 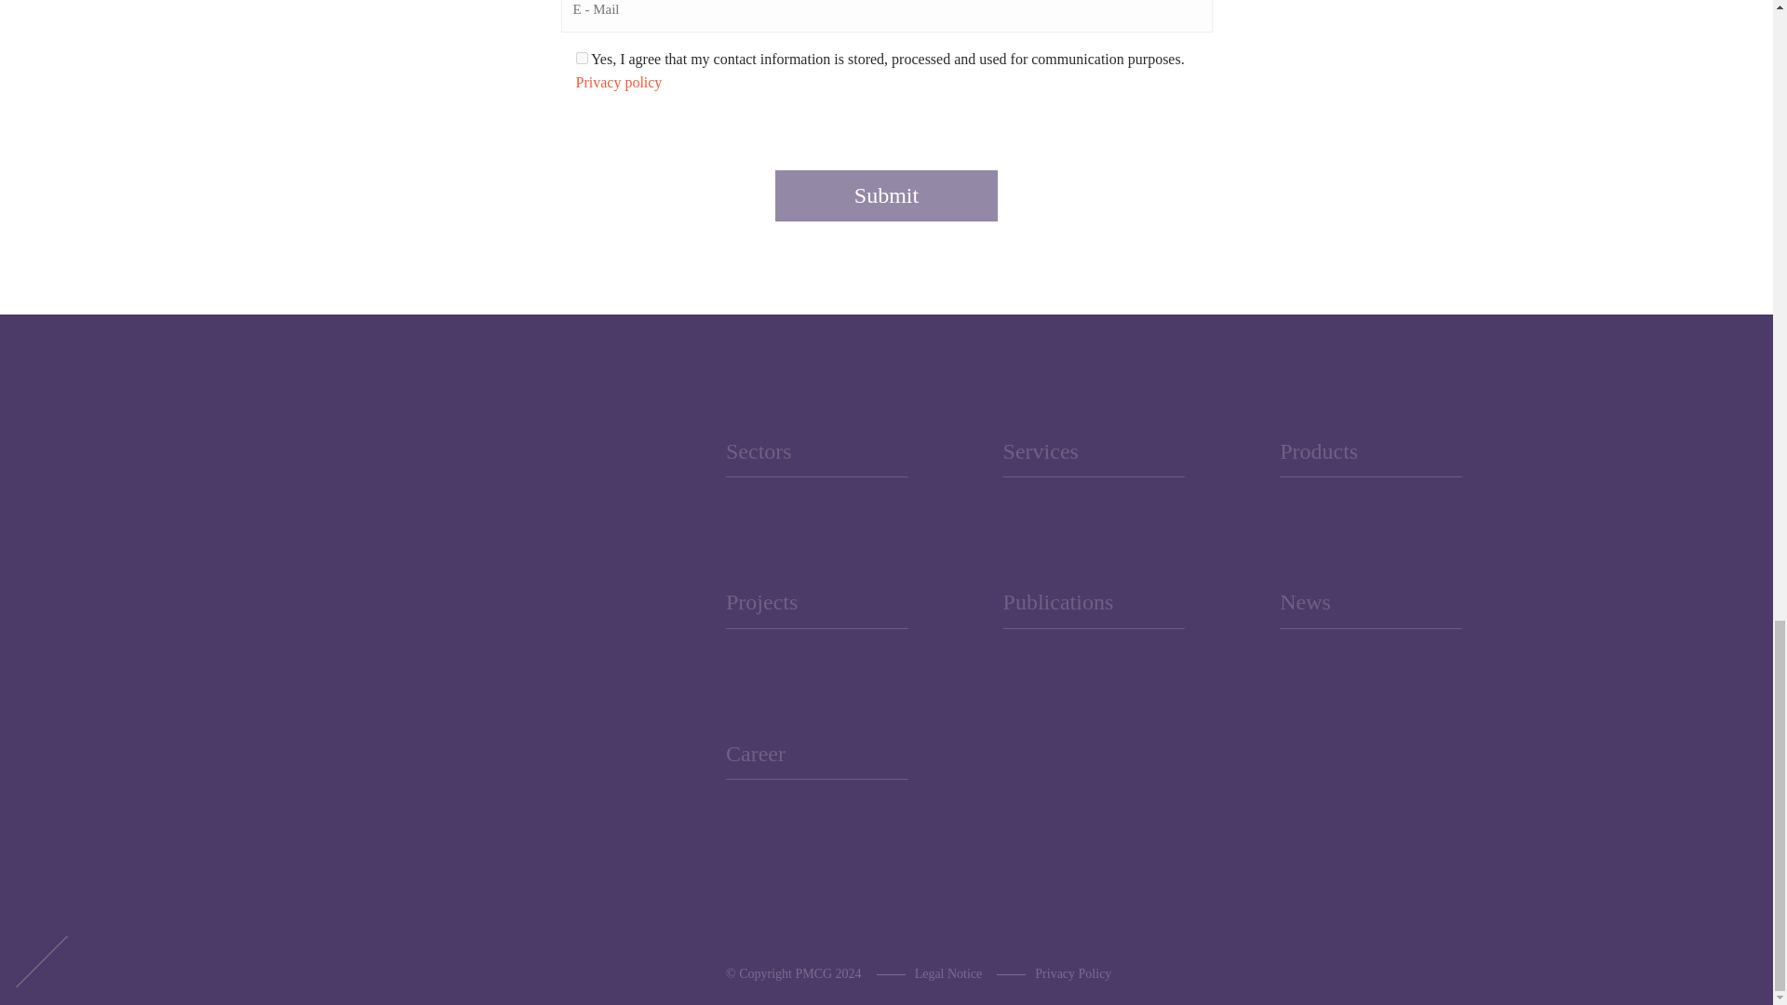 I want to click on Black Sea Bulletin, so click(x=858, y=715).